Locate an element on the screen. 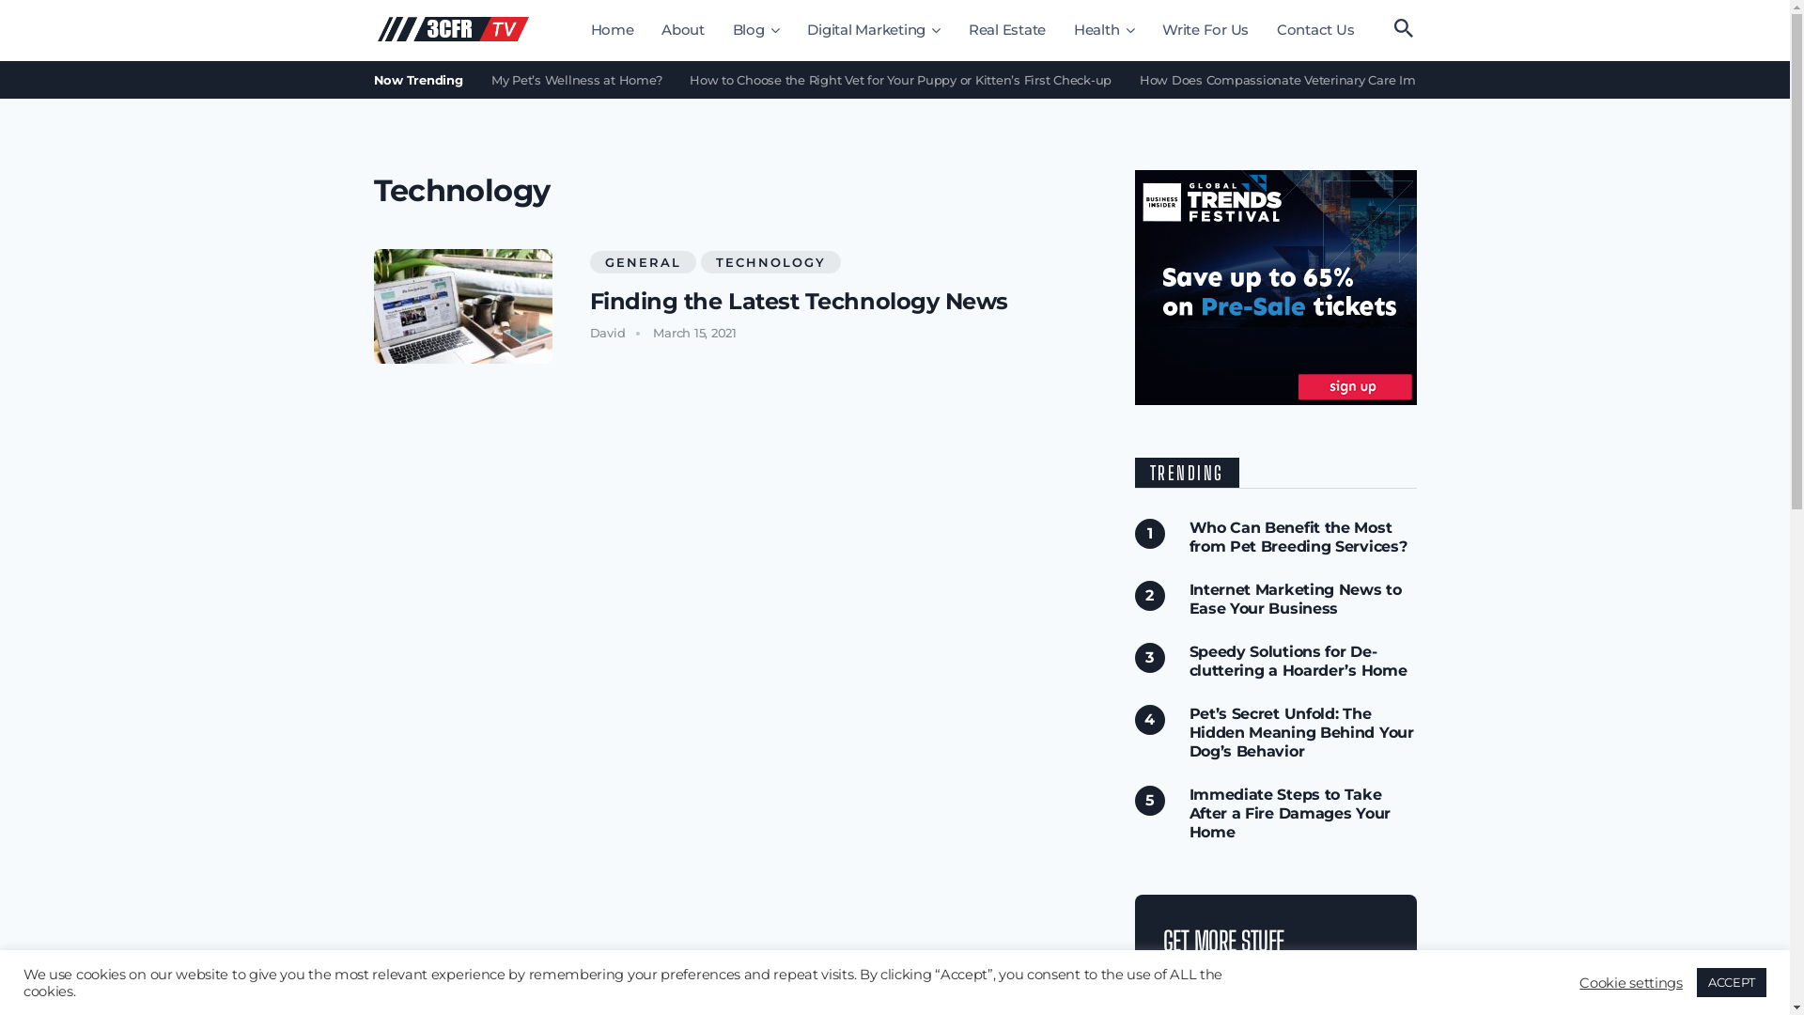 The image size is (1804, 1015). Real Estate is located at coordinates (1007, 30).